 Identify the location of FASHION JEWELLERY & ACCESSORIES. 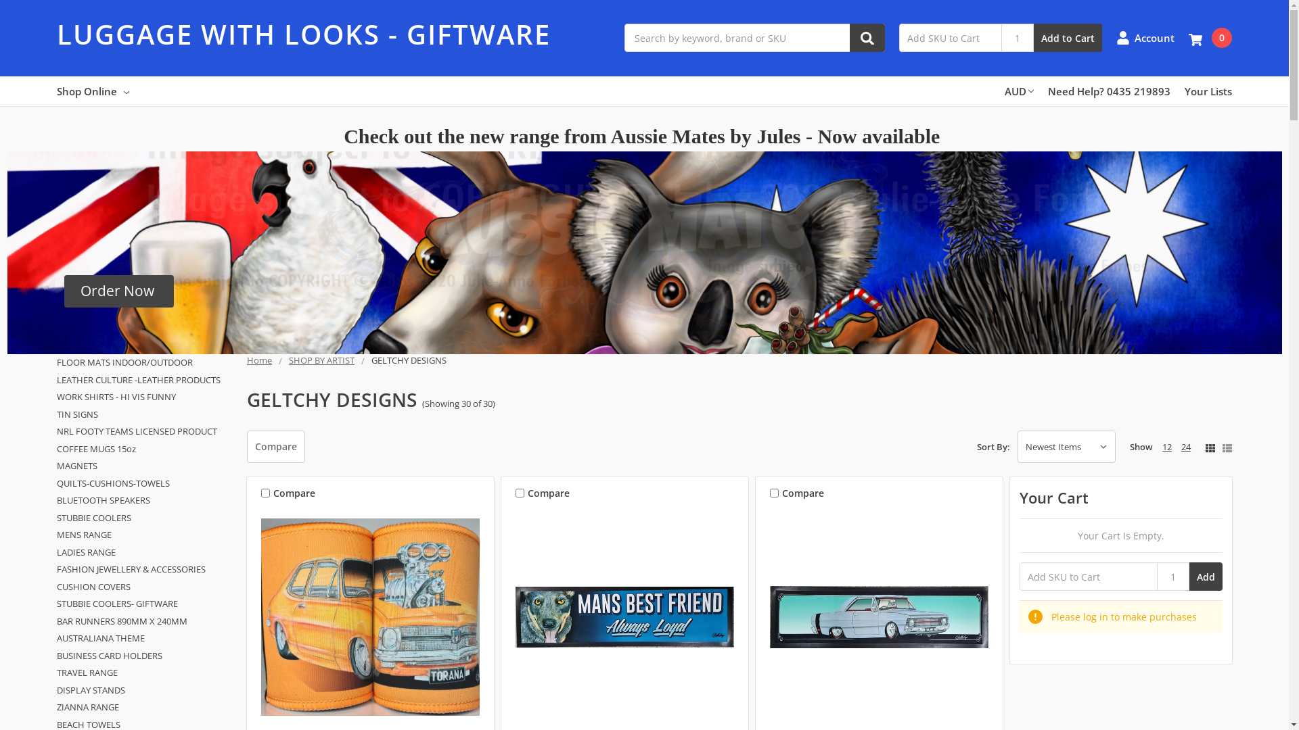
(145, 570).